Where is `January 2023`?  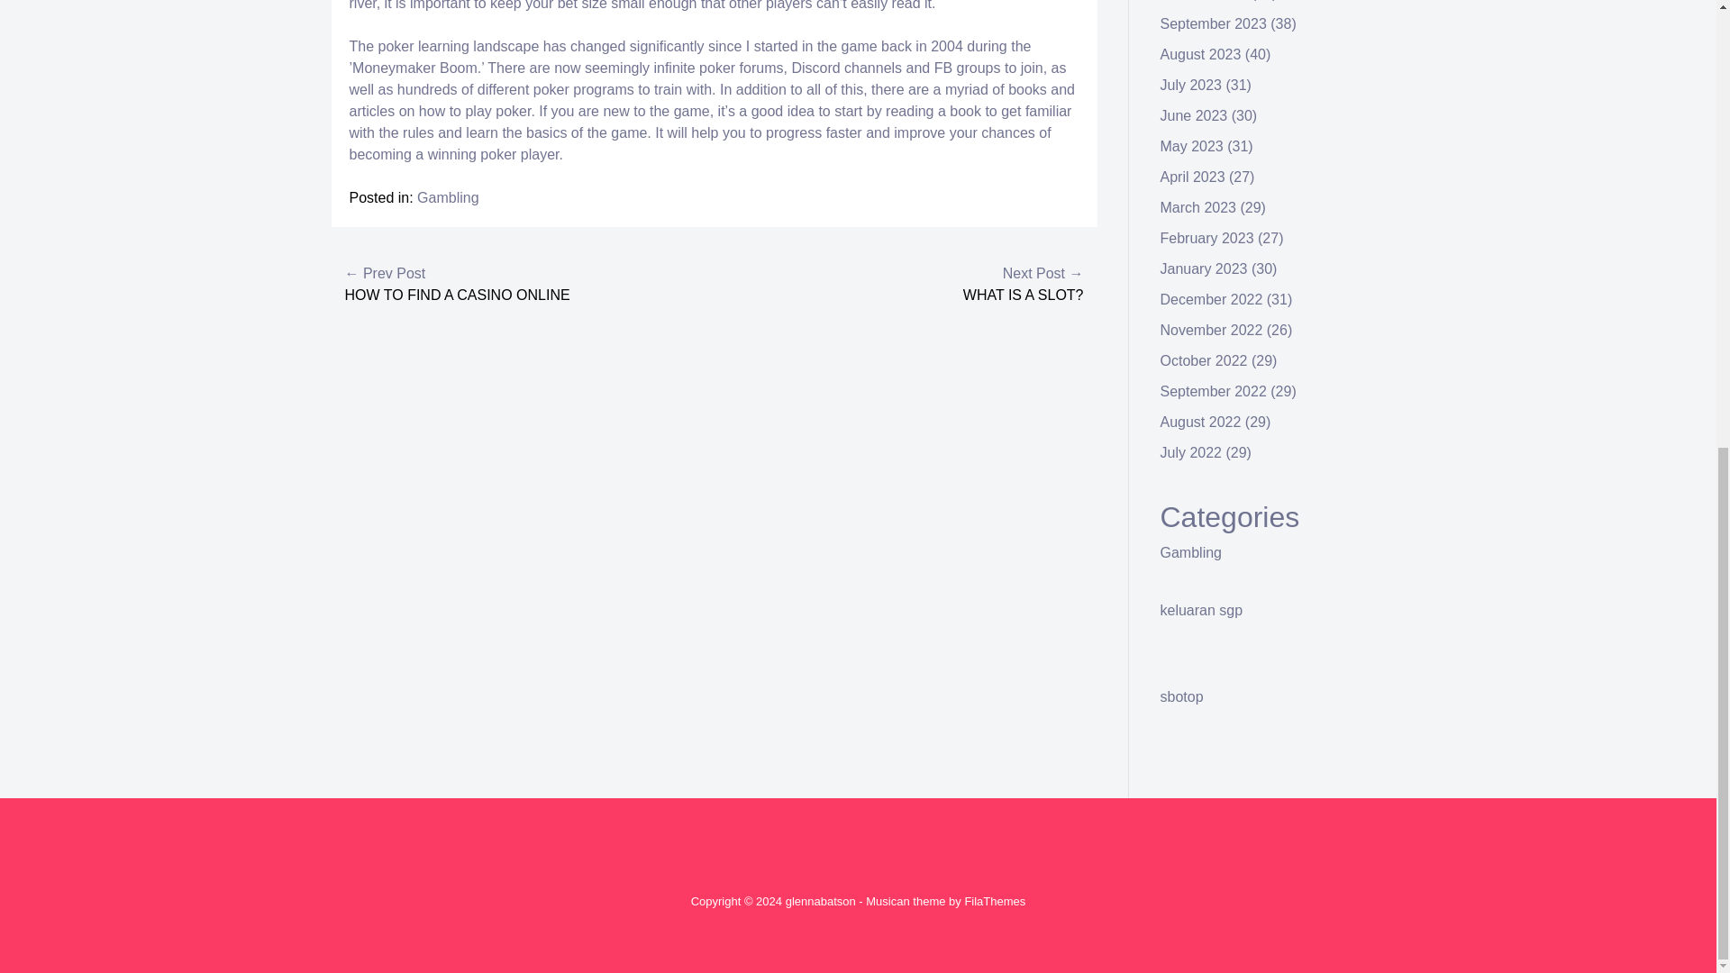
January 2023 is located at coordinates (1204, 268).